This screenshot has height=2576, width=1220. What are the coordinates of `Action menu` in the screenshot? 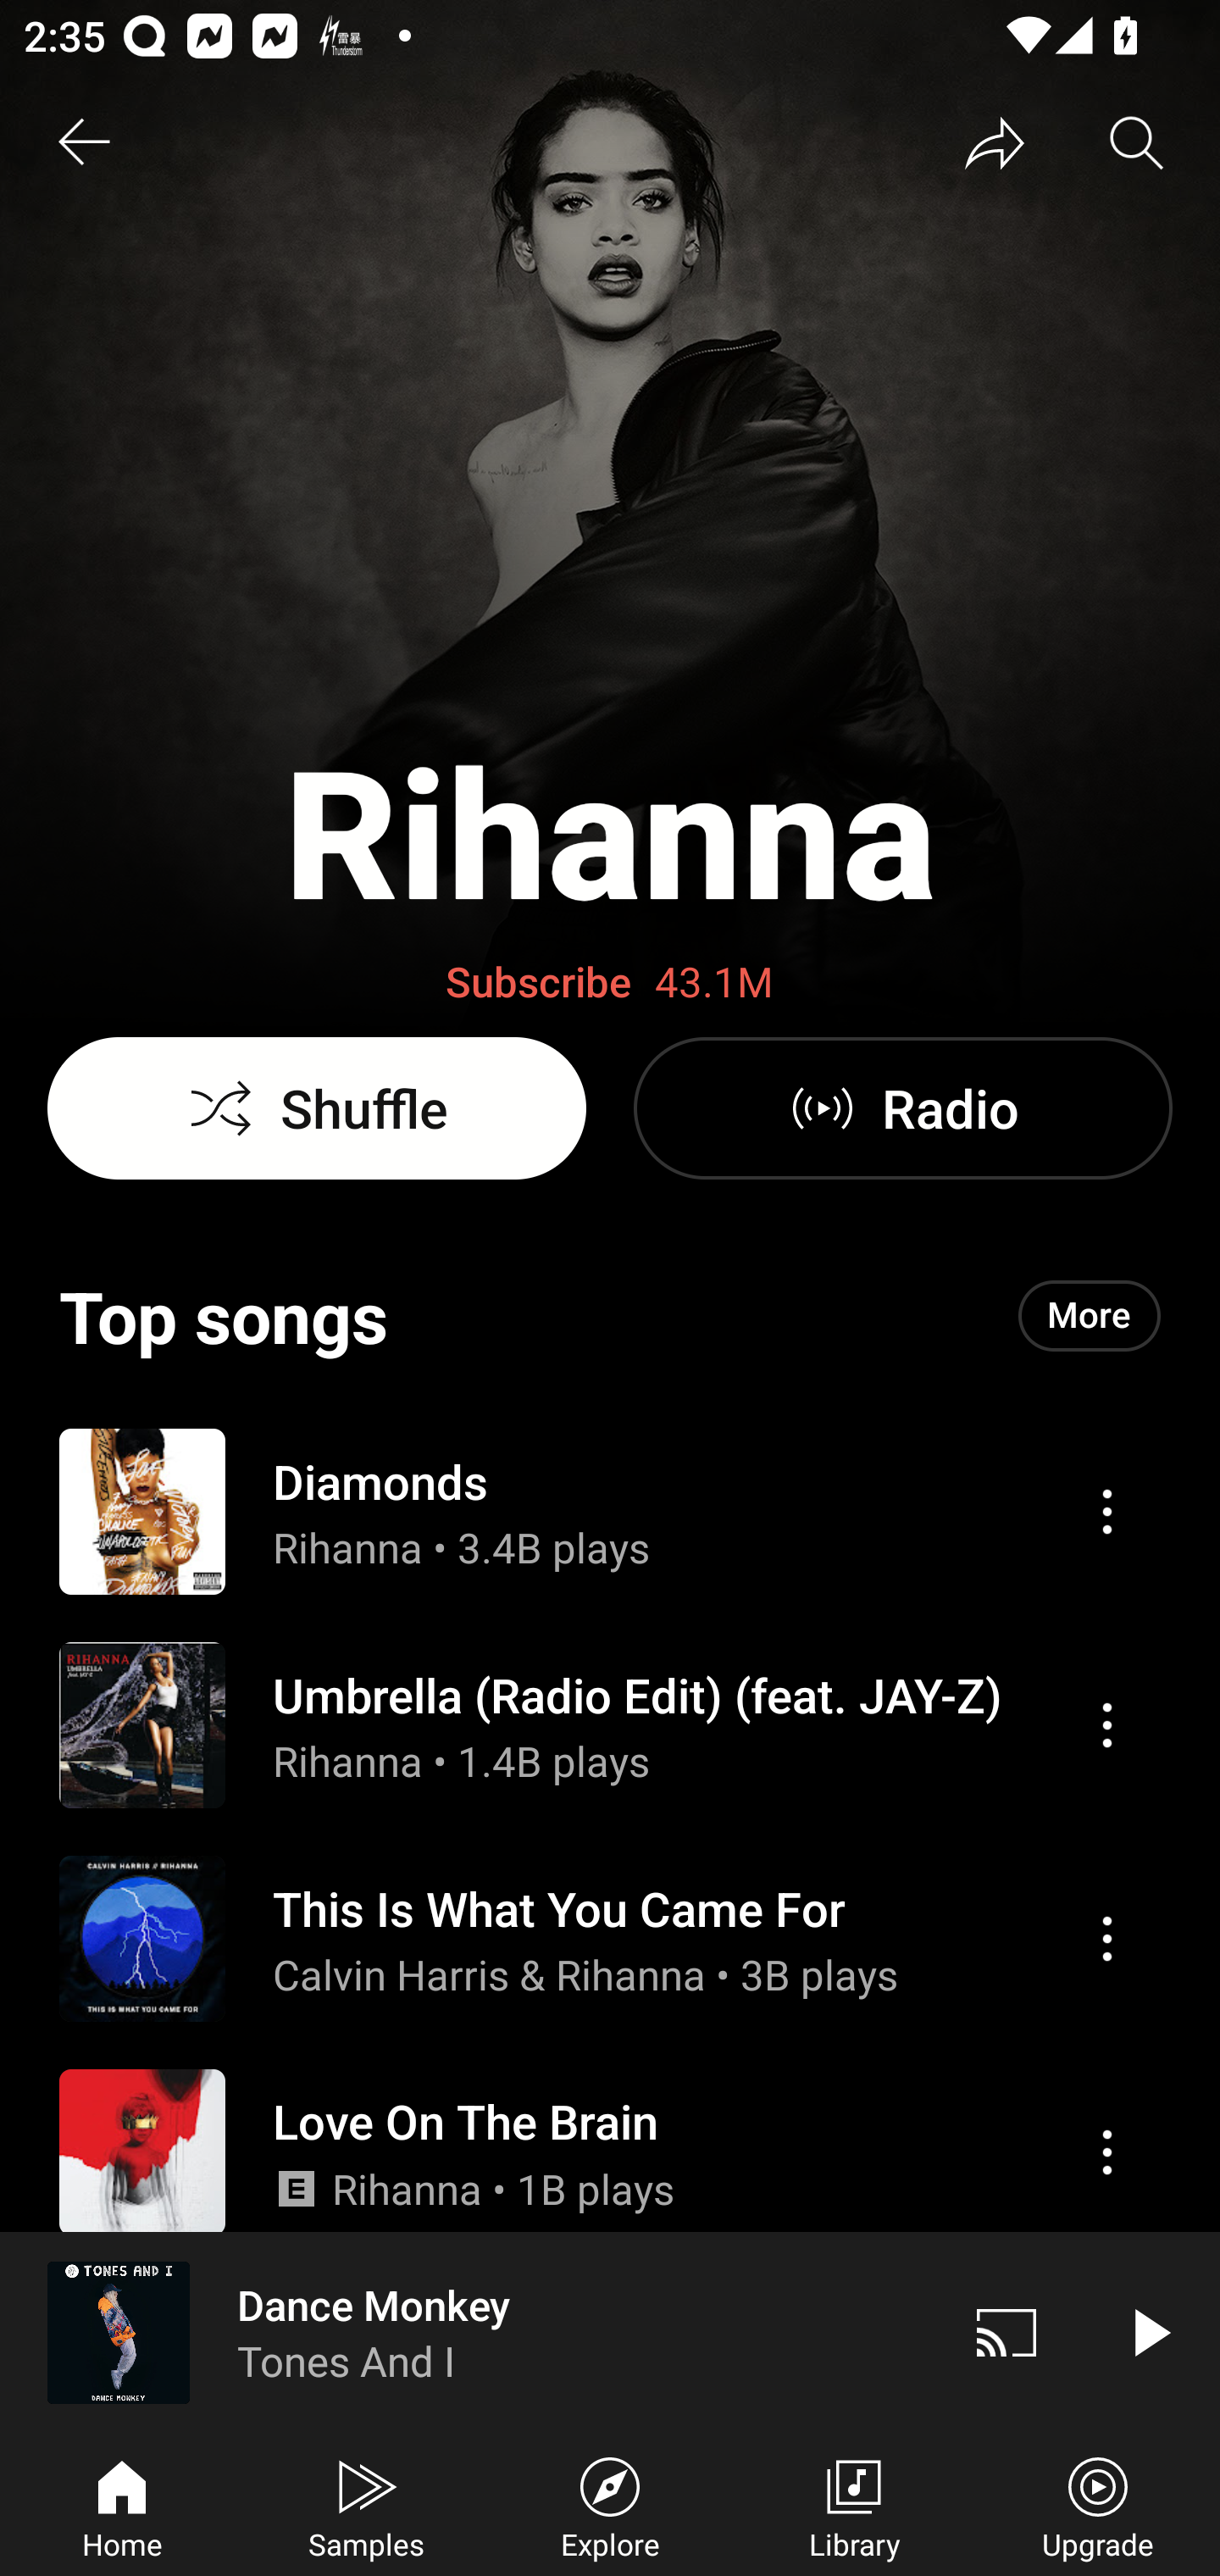 It's located at (610, 2152).